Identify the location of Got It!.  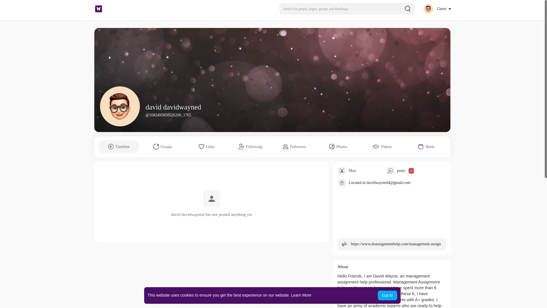
(387, 295).